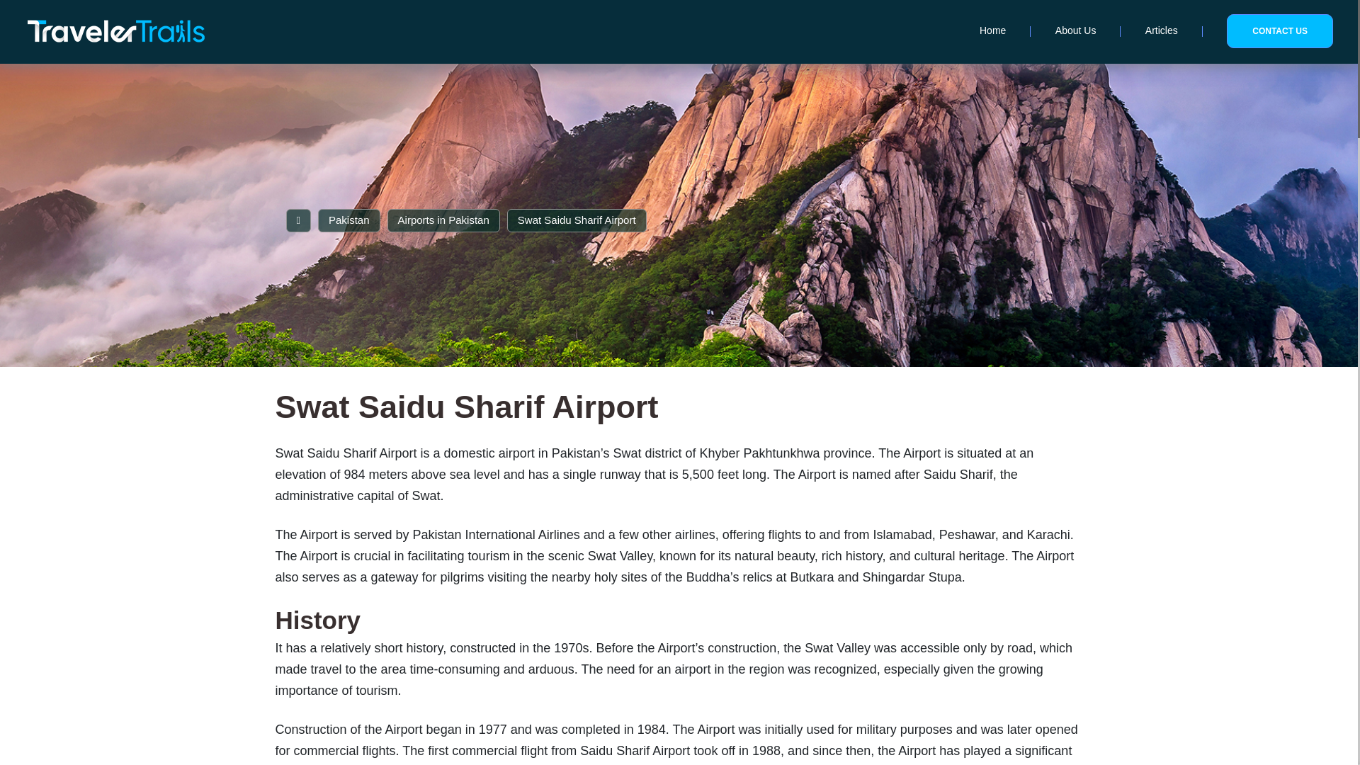 This screenshot has height=765, width=1360. Describe the element at coordinates (1279, 31) in the screenshot. I see `CONTACT US` at that location.